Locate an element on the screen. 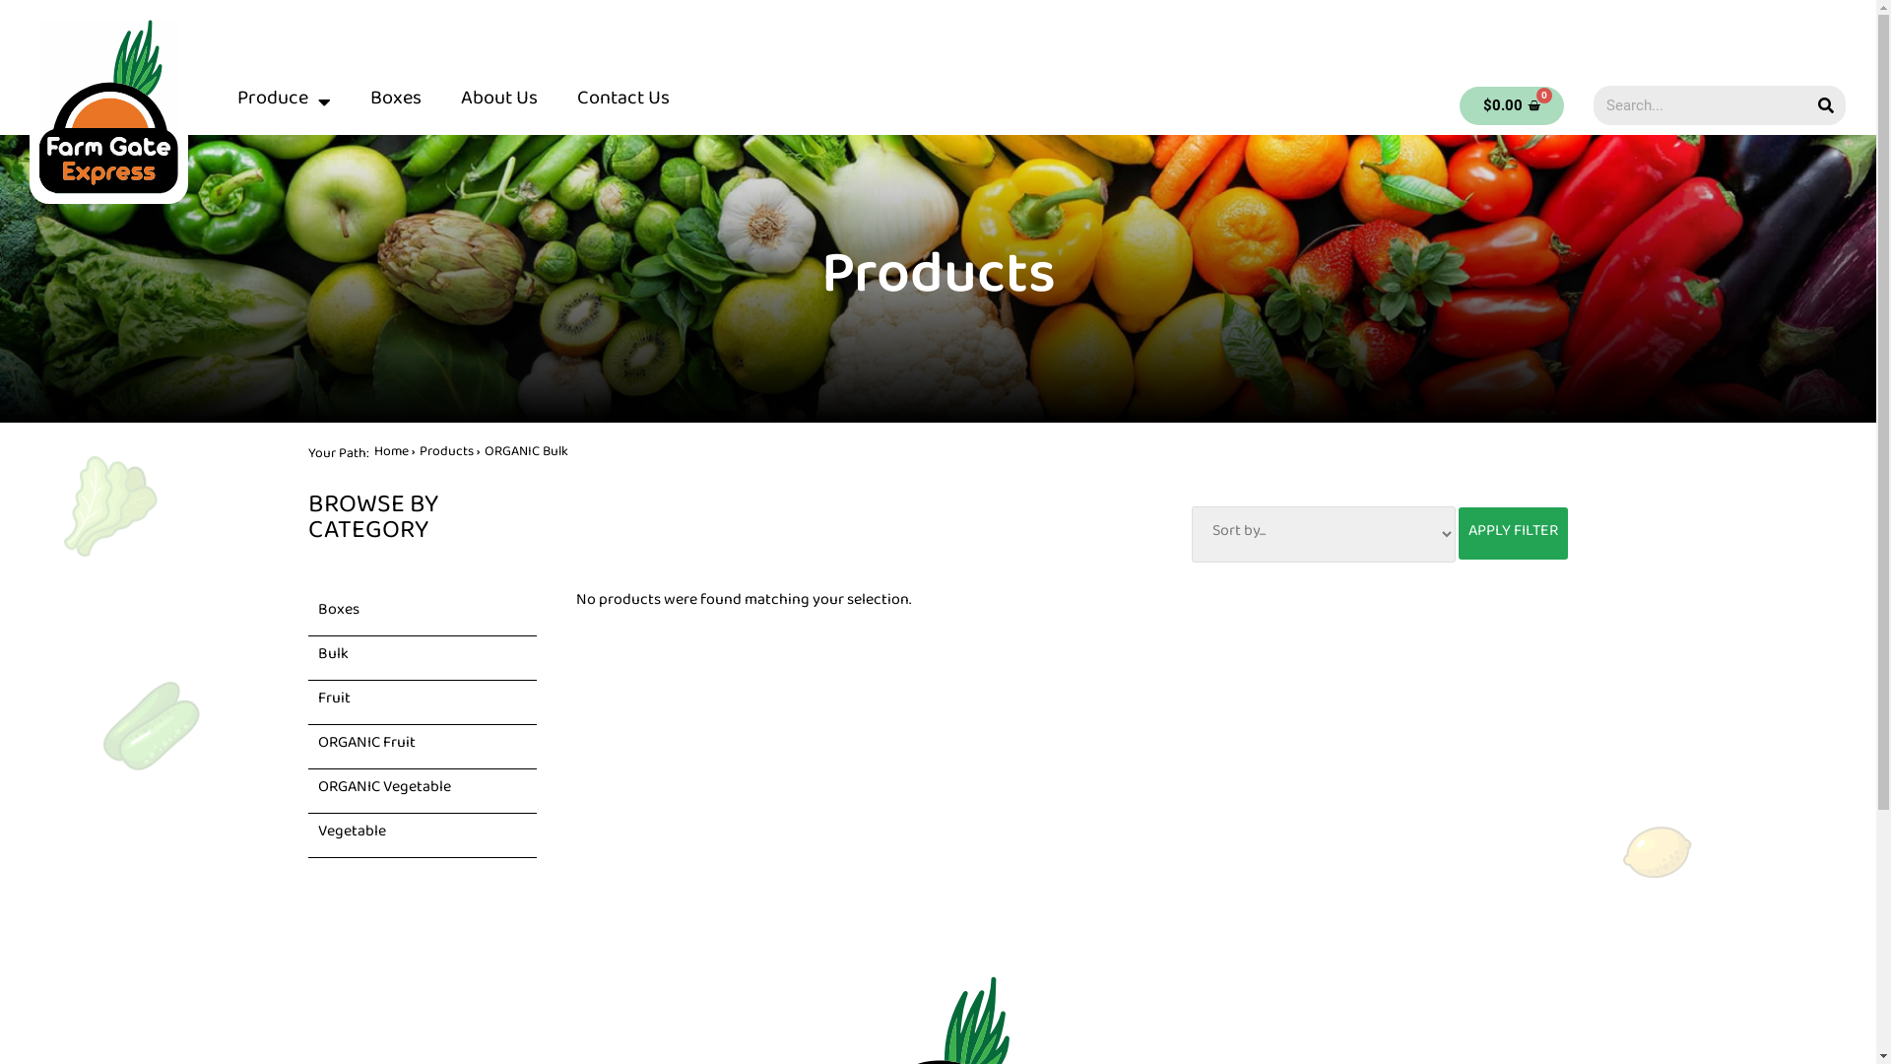 The width and height of the screenshot is (1891, 1064). $0.00
0 is located at coordinates (1512, 106).